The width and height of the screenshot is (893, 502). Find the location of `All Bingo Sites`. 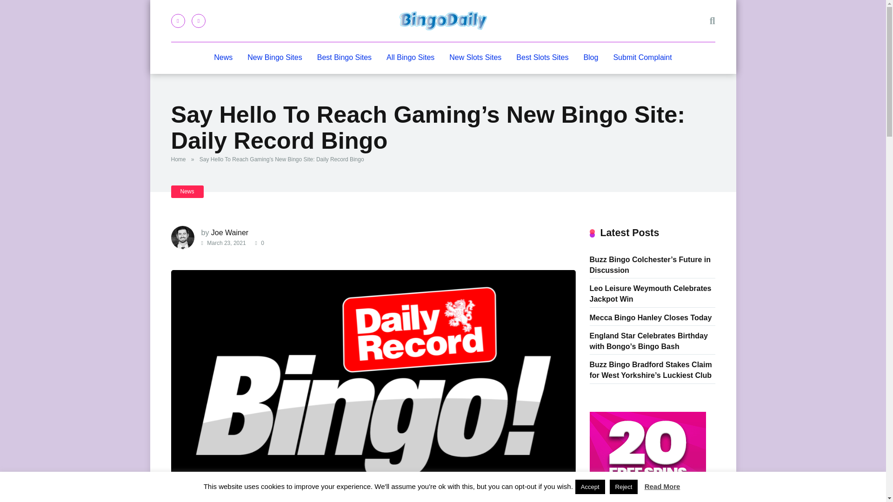

All Bingo Sites is located at coordinates (410, 58).